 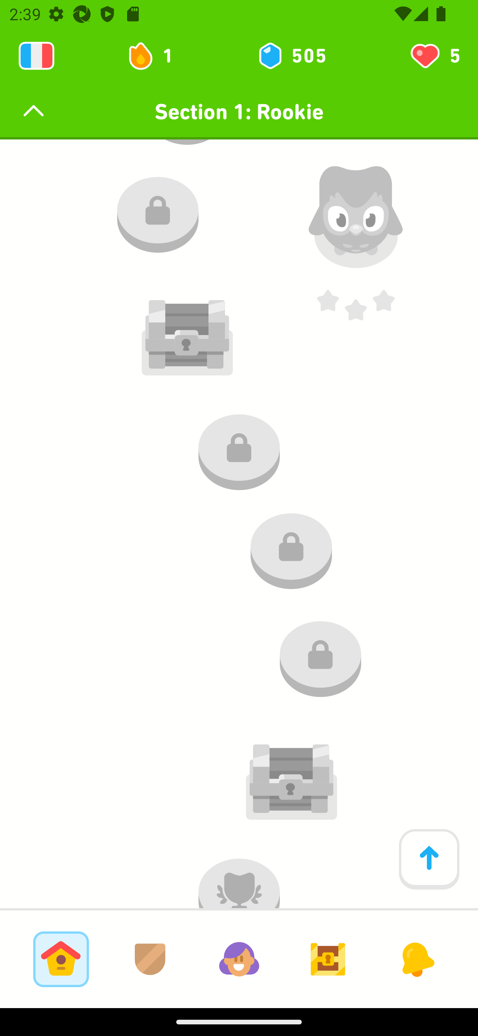 What do you see at coordinates (239, 112) in the screenshot?
I see `Section 1: Rookie` at bounding box center [239, 112].